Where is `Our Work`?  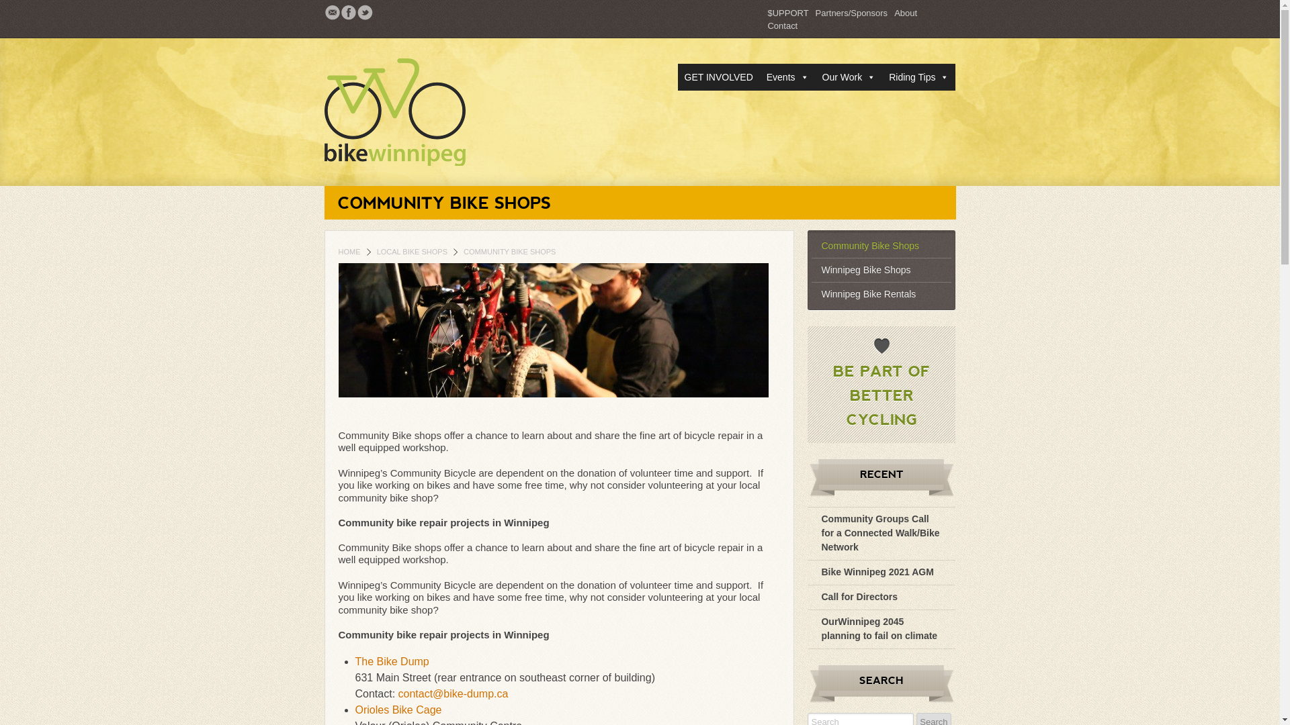 Our Work is located at coordinates (849, 77).